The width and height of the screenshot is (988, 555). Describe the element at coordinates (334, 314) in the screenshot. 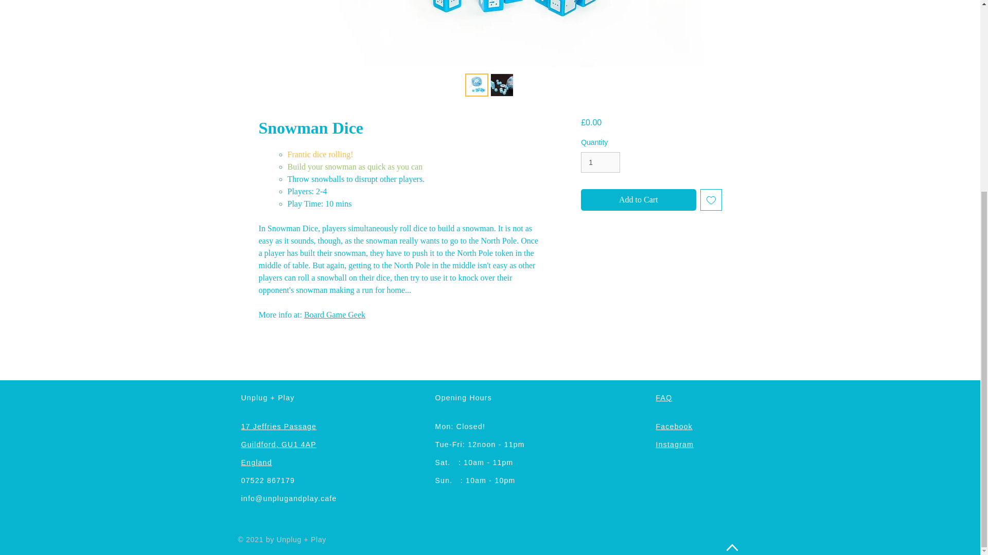

I see `Board Game Geek` at that location.